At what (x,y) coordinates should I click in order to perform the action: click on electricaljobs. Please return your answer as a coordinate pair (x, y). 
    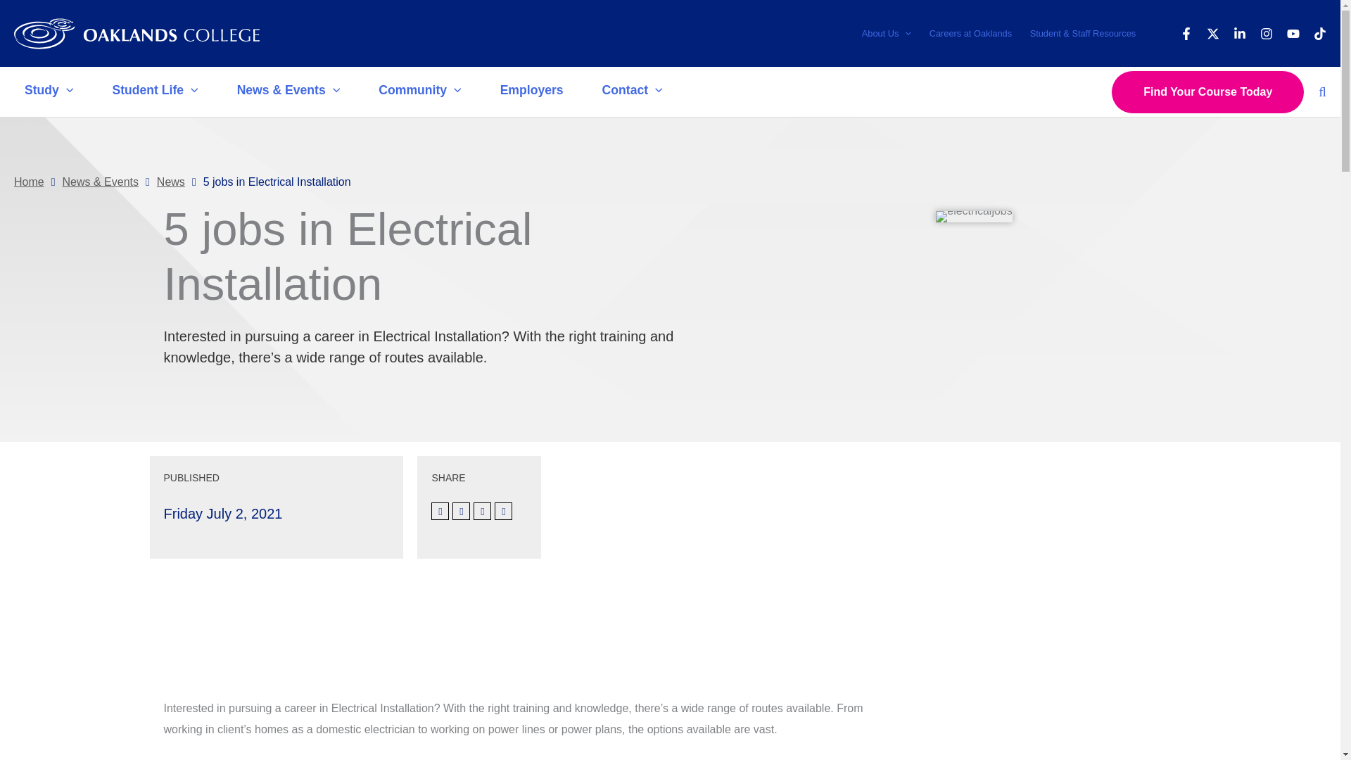
    Looking at the image, I should click on (974, 217).